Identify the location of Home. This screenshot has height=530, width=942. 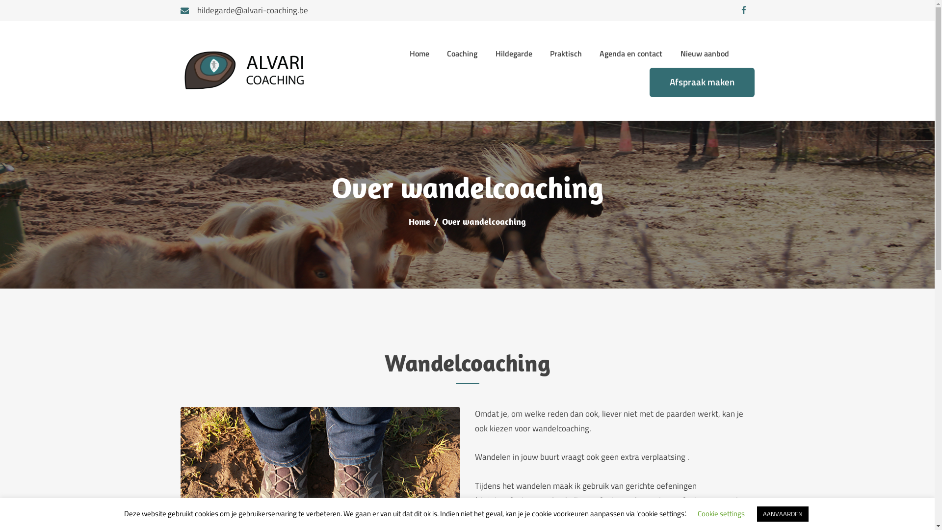
(419, 222).